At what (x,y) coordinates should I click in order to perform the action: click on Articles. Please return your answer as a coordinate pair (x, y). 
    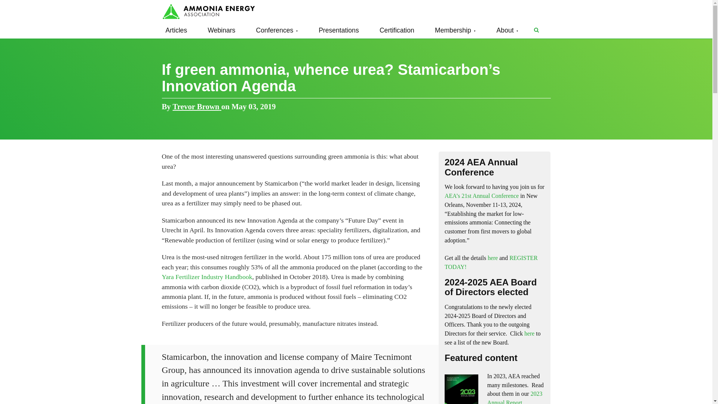
    Looking at the image, I should click on (176, 30).